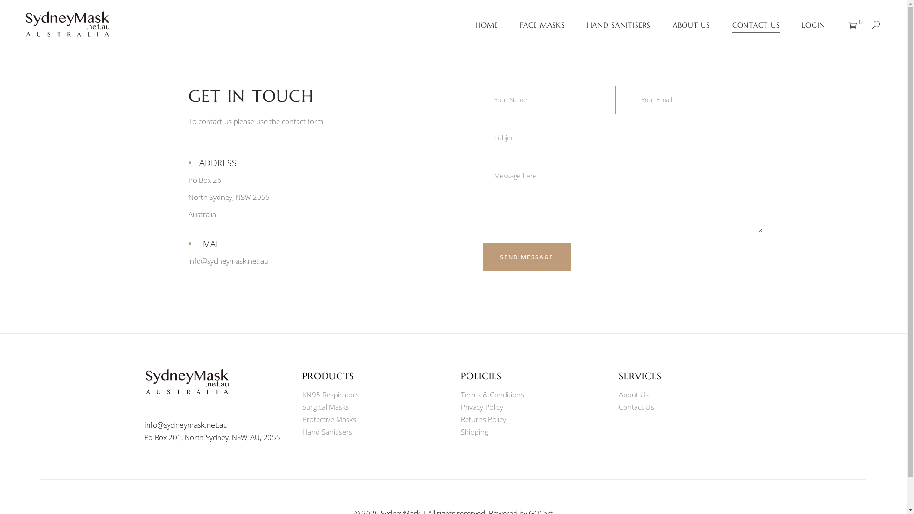  I want to click on KN95 Respirators, so click(330, 395).